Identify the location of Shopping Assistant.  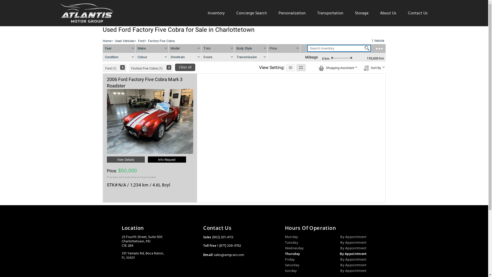
(321, 68).